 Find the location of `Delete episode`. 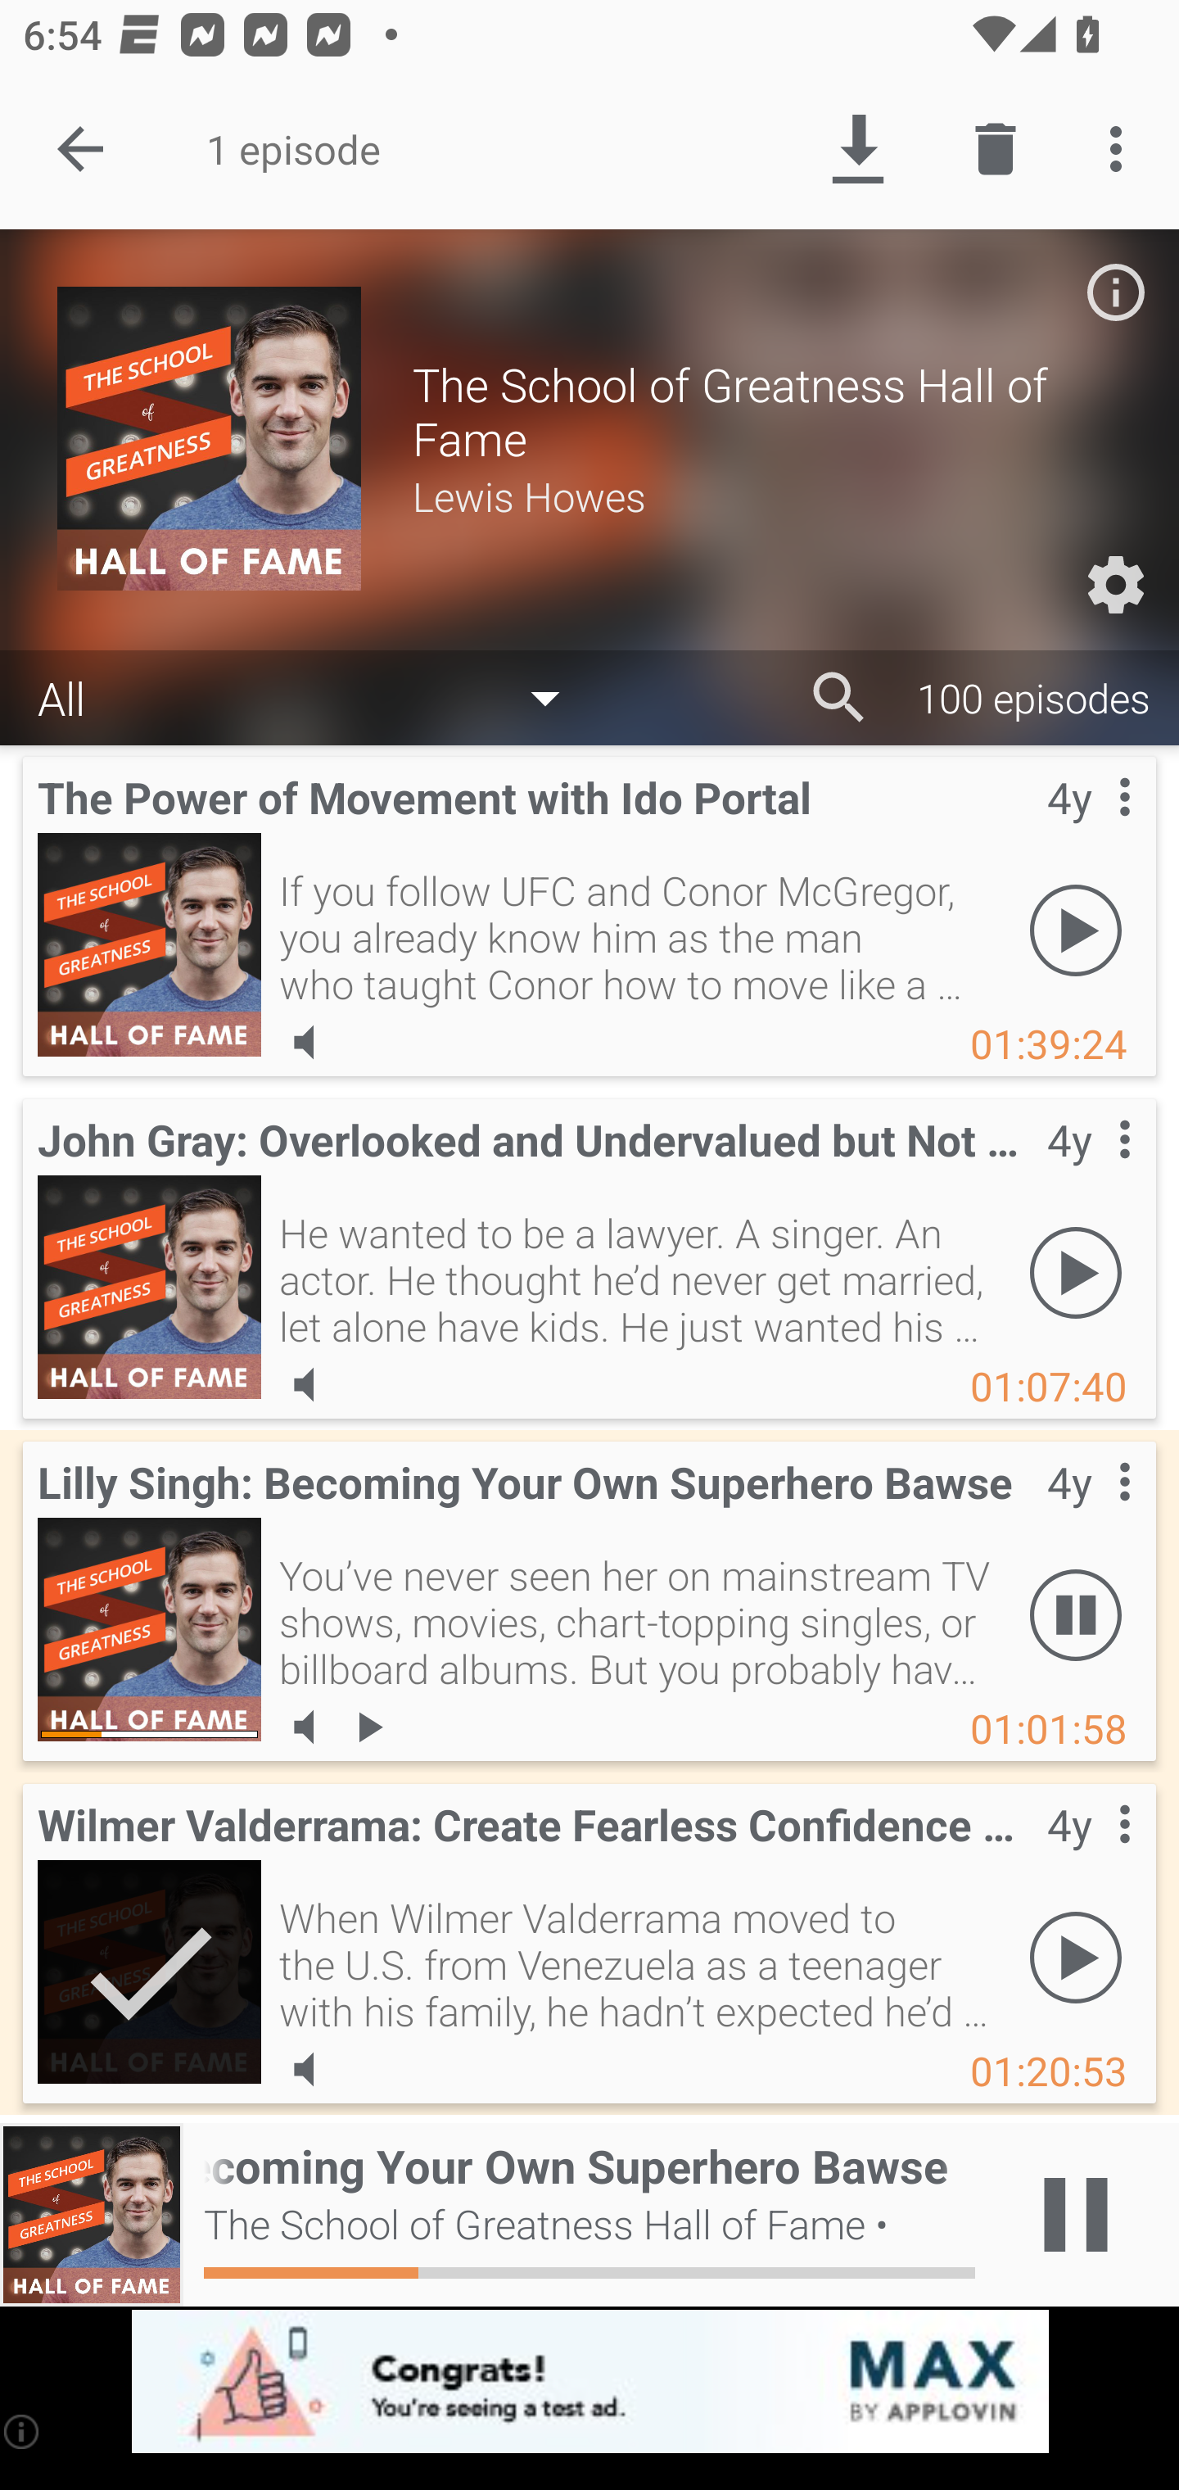

Delete episode is located at coordinates (996, 149).